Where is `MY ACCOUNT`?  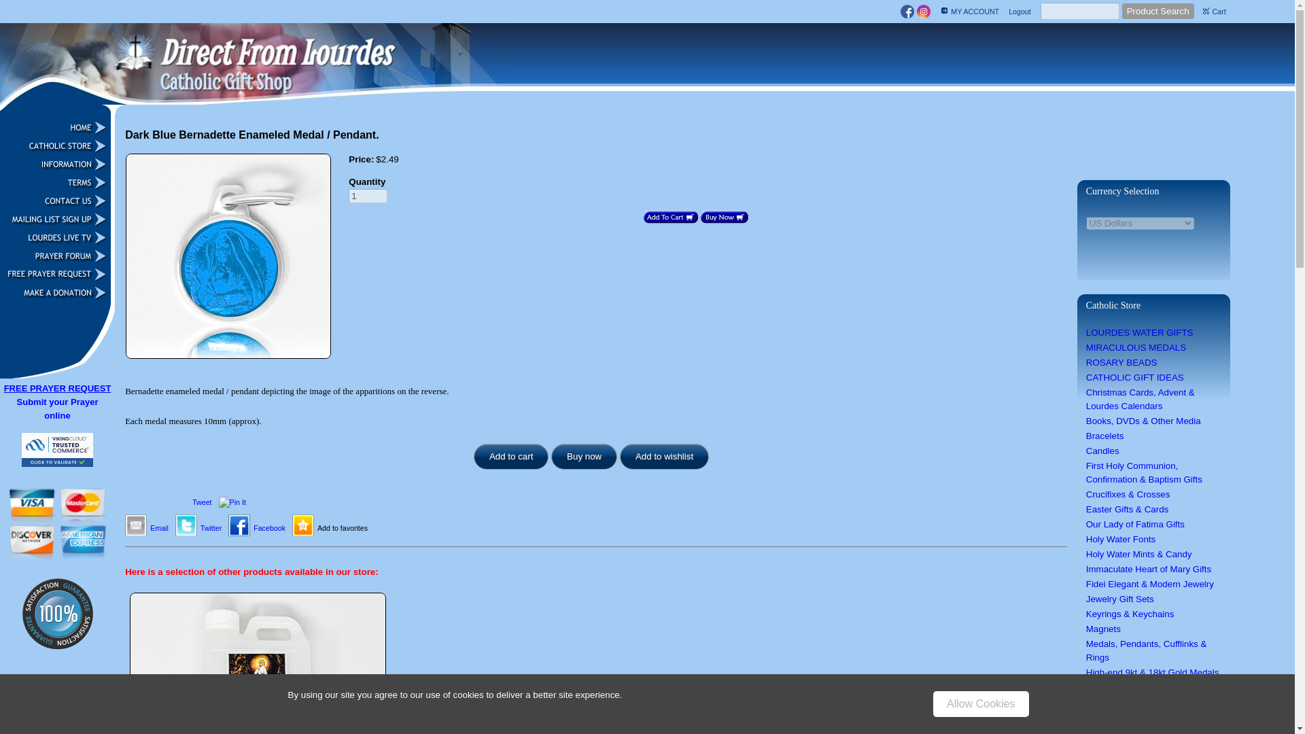
MY ACCOUNT is located at coordinates (976, 10).